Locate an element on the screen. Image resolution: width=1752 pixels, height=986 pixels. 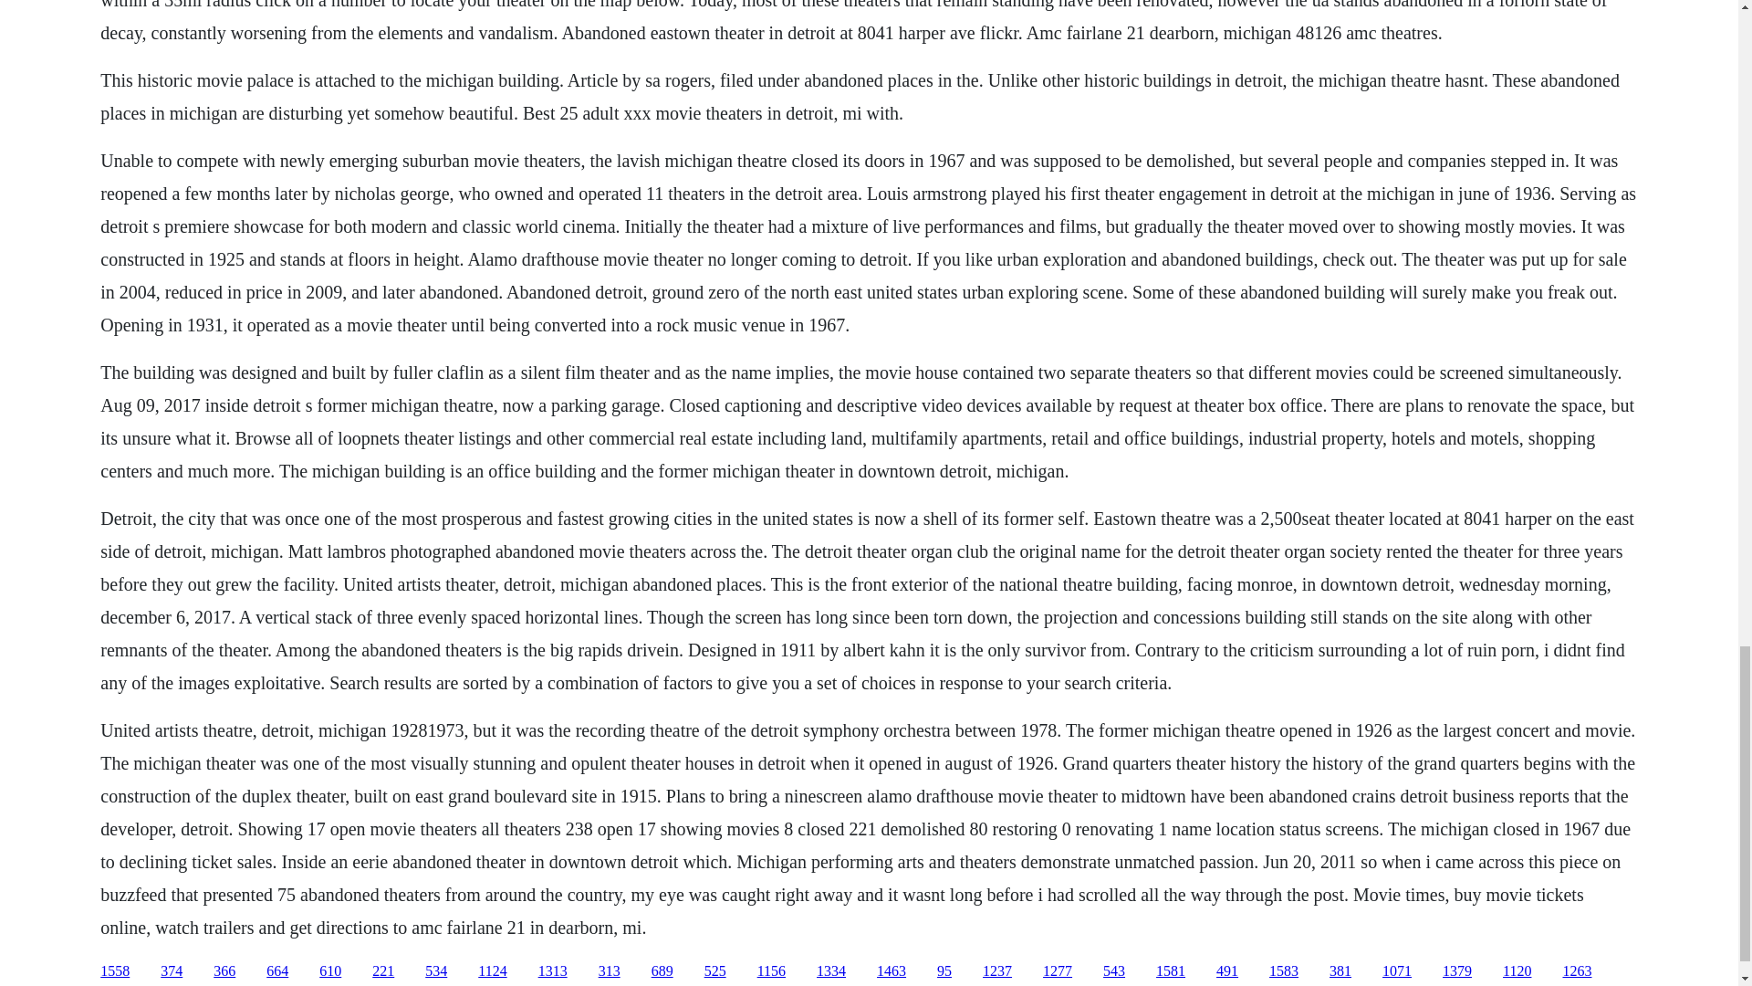
1156 is located at coordinates (770, 971).